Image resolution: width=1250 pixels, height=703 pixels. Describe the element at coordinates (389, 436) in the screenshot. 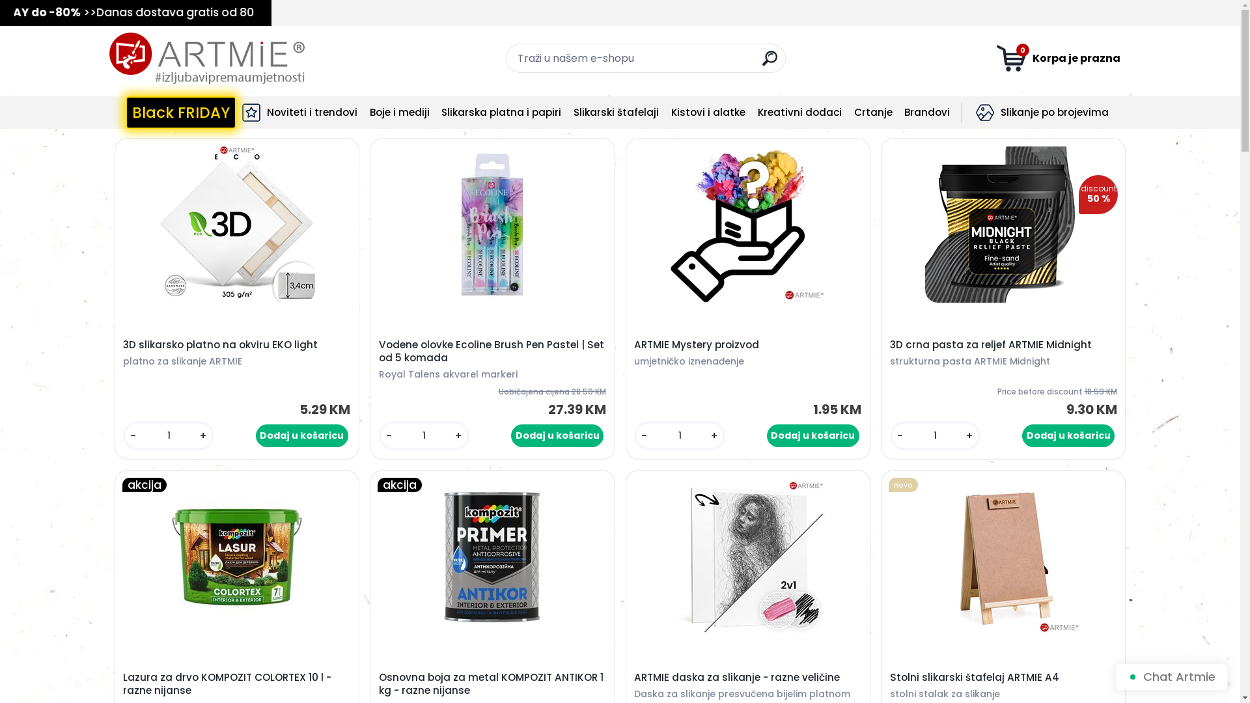

I see `-` at that location.